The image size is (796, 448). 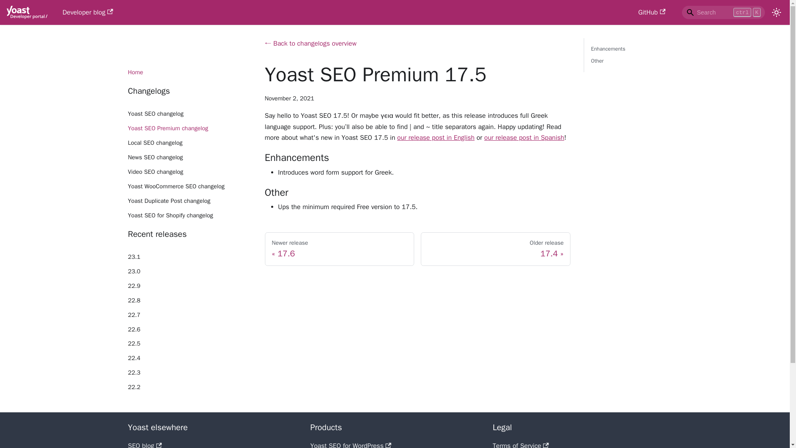 I want to click on our release post in English, so click(x=622, y=55).